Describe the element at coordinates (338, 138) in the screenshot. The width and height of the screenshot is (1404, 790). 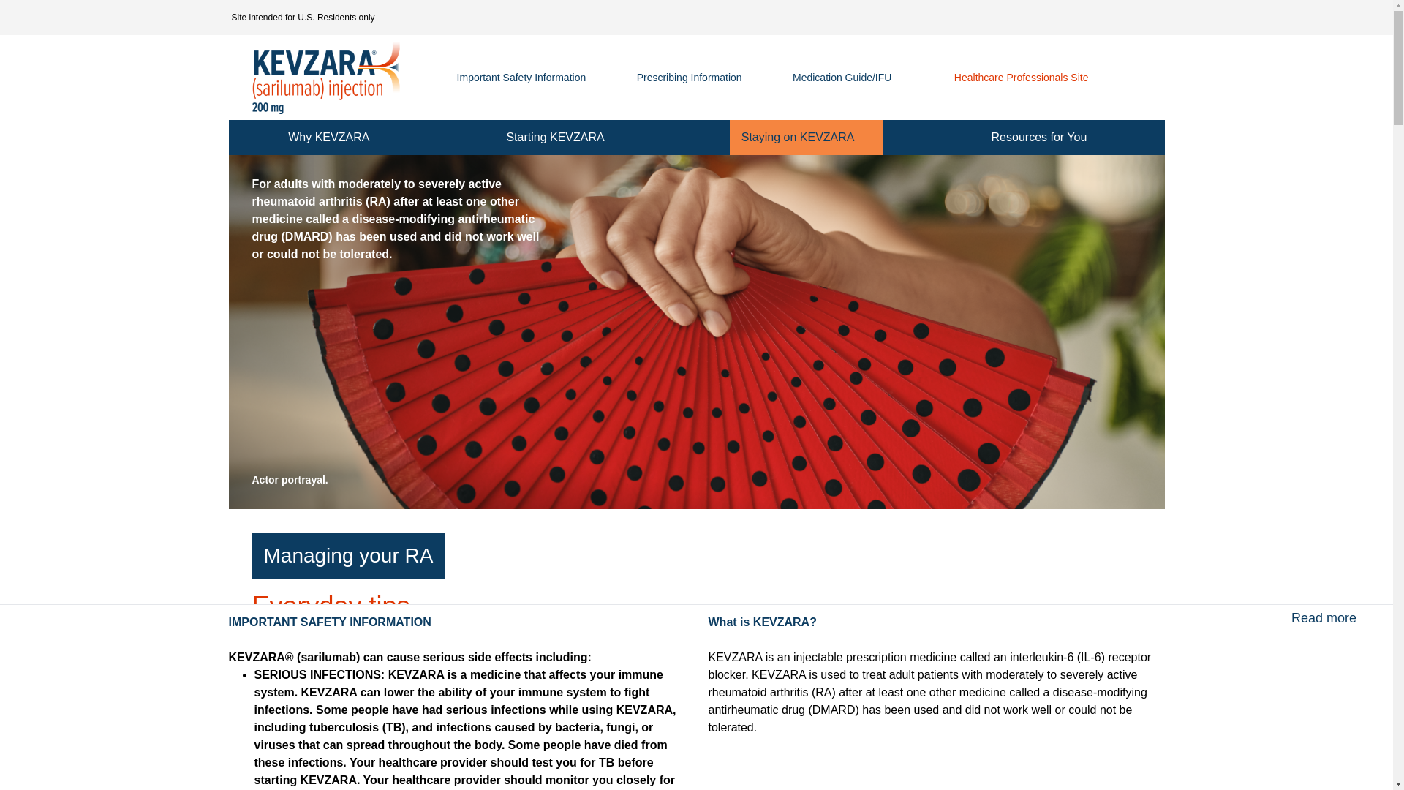
I see `Why KEVZARA` at that location.